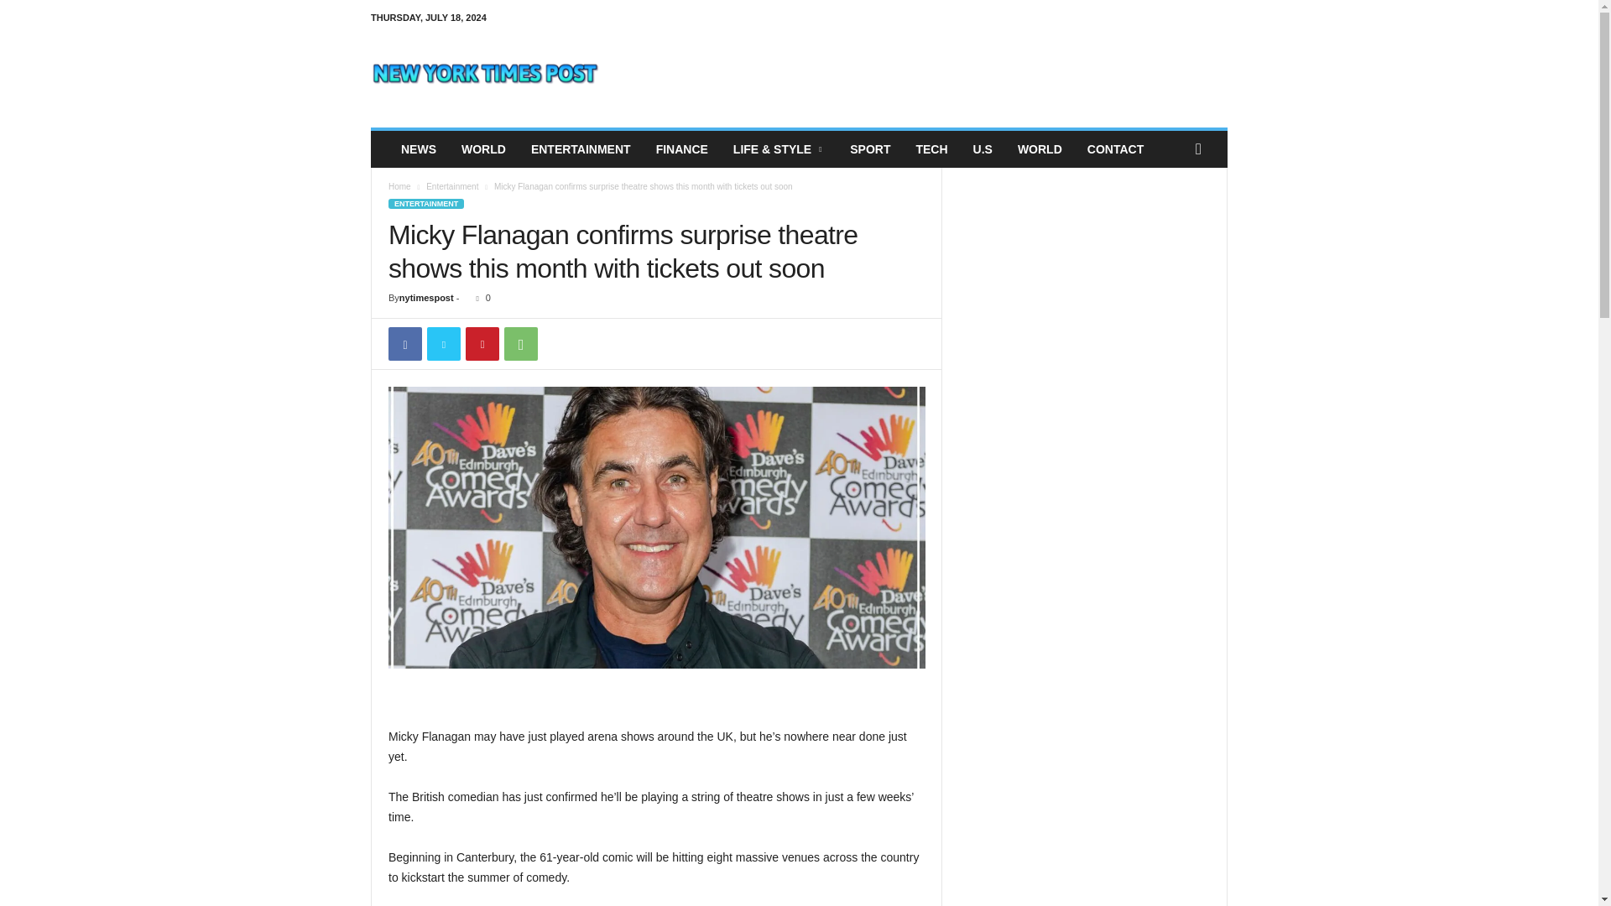 This screenshot has height=906, width=1611. What do you see at coordinates (443, 343) in the screenshot?
I see `Twitter` at bounding box center [443, 343].